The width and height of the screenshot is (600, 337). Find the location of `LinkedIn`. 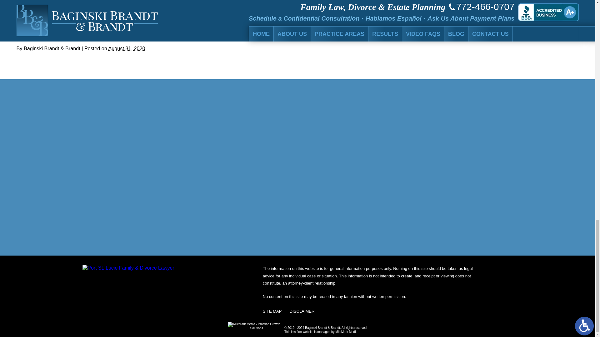

LinkedIn is located at coordinates (35, 36).